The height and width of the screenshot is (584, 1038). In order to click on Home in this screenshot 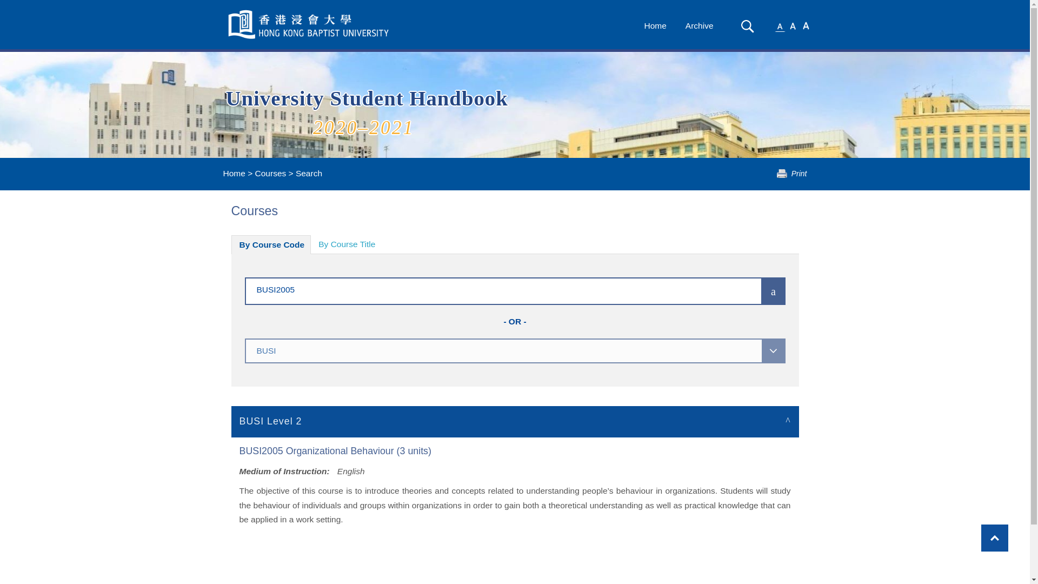, I will do `click(234, 173)`.